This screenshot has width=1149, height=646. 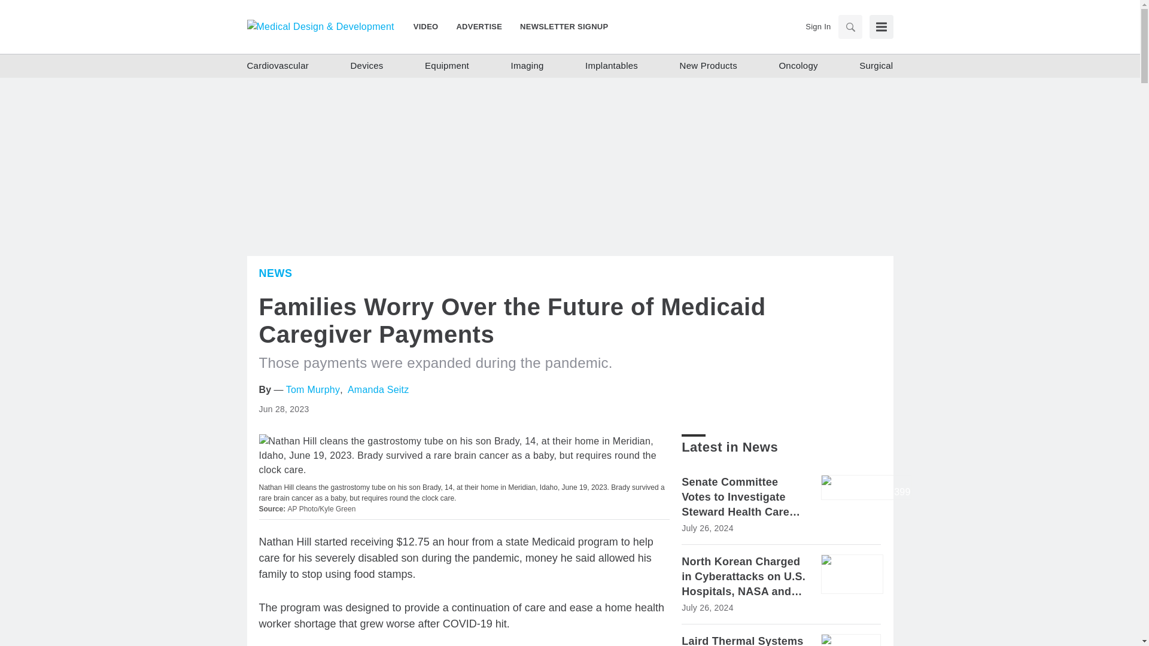 I want to click on News, so click(x=275, y=273).